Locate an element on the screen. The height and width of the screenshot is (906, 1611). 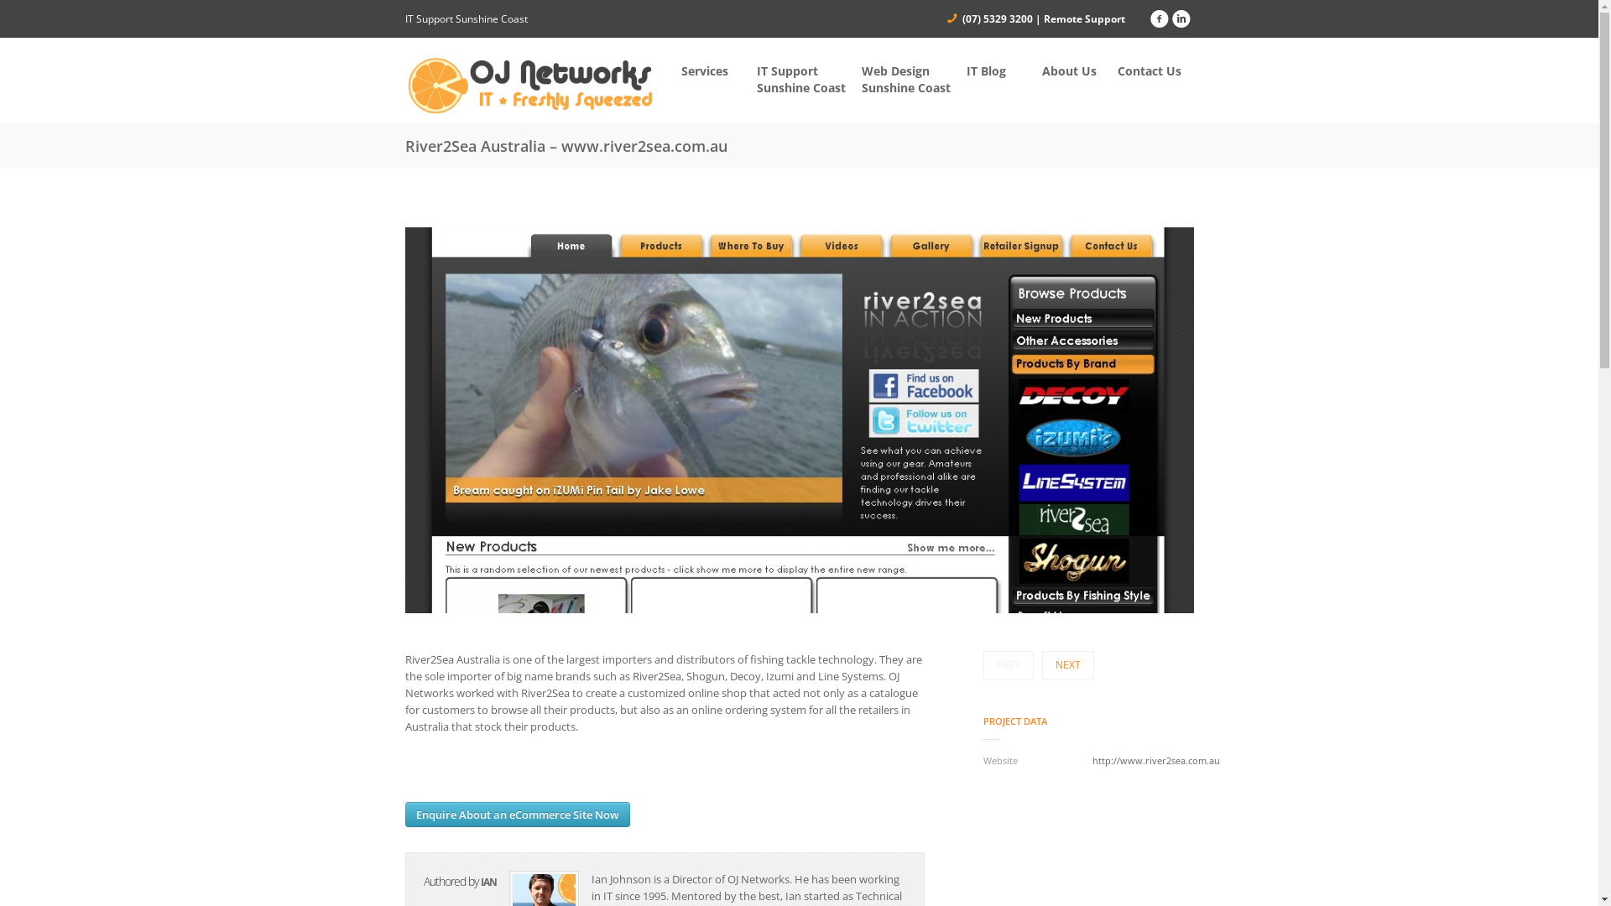
IAN is located at coordinates (488, 883).